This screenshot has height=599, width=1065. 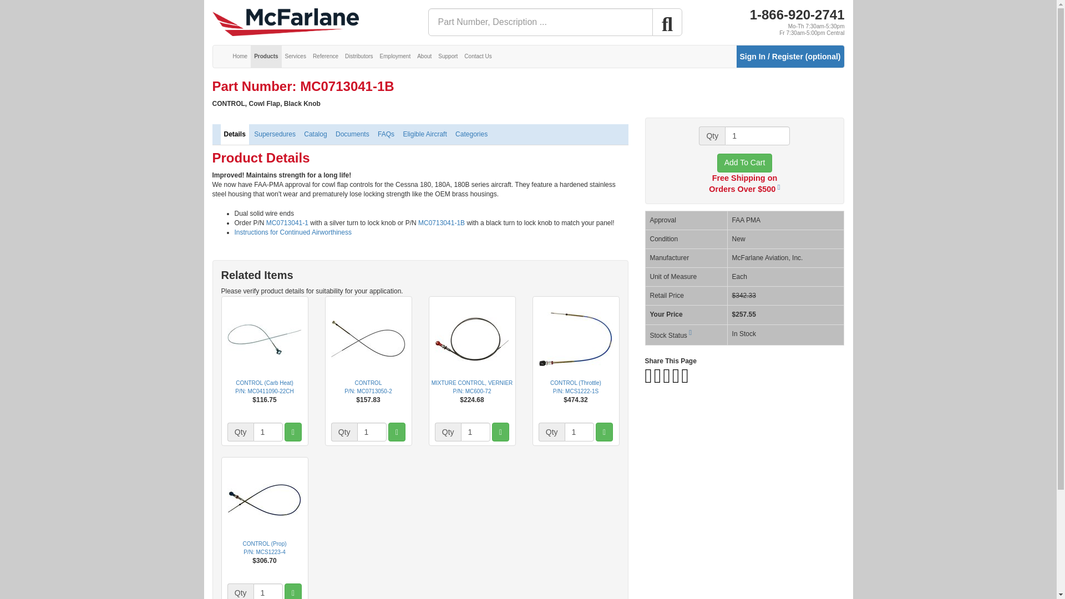 What do you see at coordinates (326, 57) in the screenshot?
I see `Reference` at bounding box center [326, 57].